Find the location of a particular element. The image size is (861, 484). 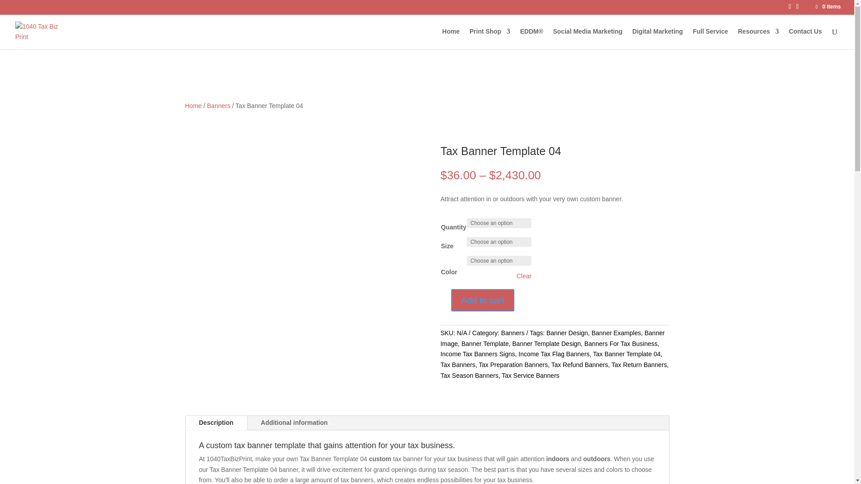

Banners is located at coordinates (219, 106).